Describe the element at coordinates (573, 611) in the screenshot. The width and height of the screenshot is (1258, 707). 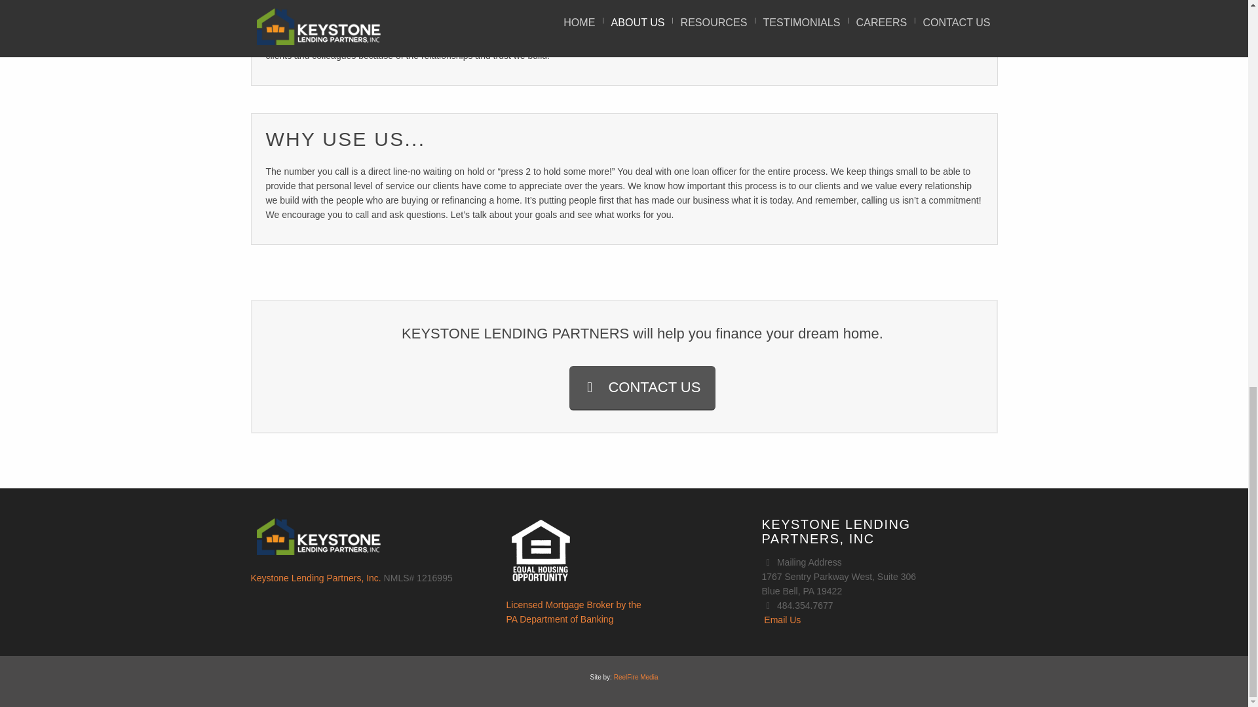
I see `Keystone Lending Partners` at that location.